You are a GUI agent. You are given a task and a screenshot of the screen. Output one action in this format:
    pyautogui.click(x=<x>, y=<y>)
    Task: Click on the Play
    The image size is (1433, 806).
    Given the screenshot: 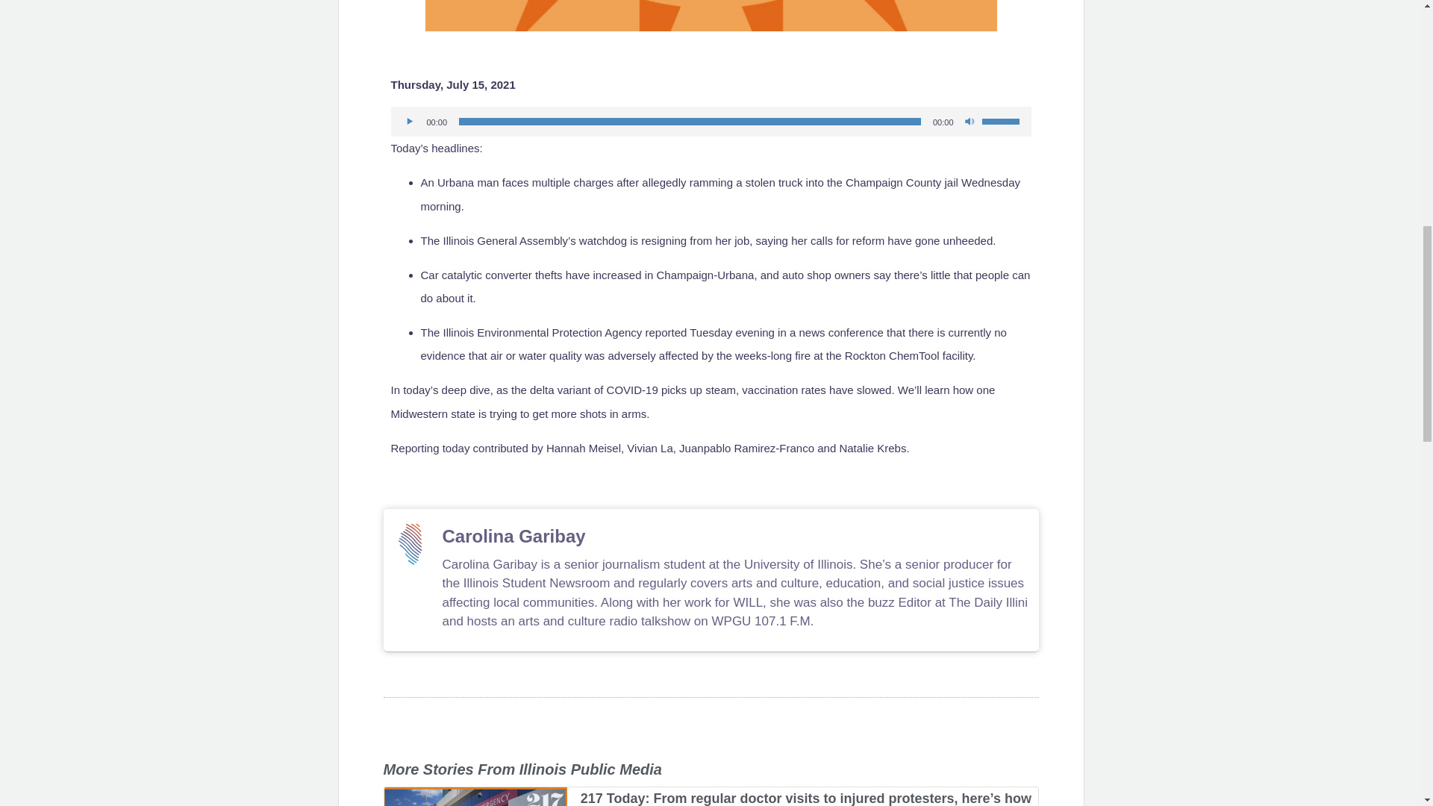 What is the action you would take?
    pyautogui.click(x=410, y=121)
    